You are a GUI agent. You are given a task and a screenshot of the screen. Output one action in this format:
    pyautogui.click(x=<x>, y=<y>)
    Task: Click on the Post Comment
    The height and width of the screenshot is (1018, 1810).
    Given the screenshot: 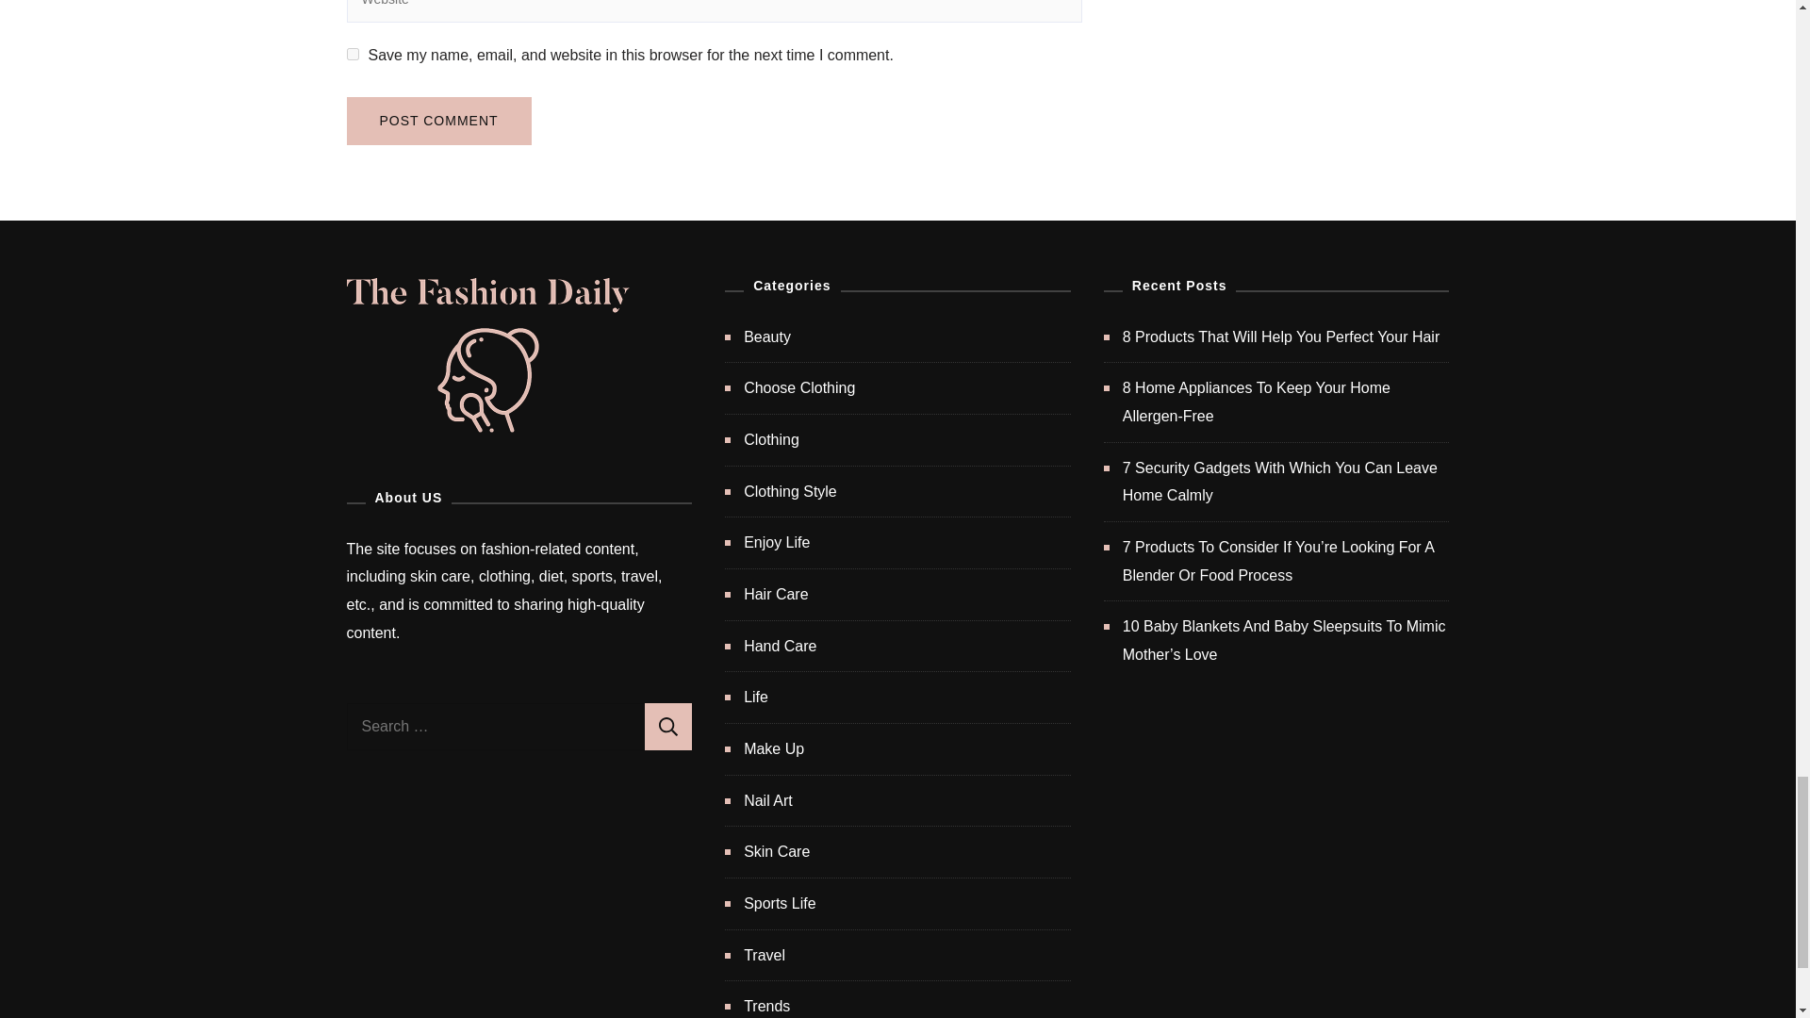 What is the action you would take?
    pyautogui.click(x=439, y=121)
    